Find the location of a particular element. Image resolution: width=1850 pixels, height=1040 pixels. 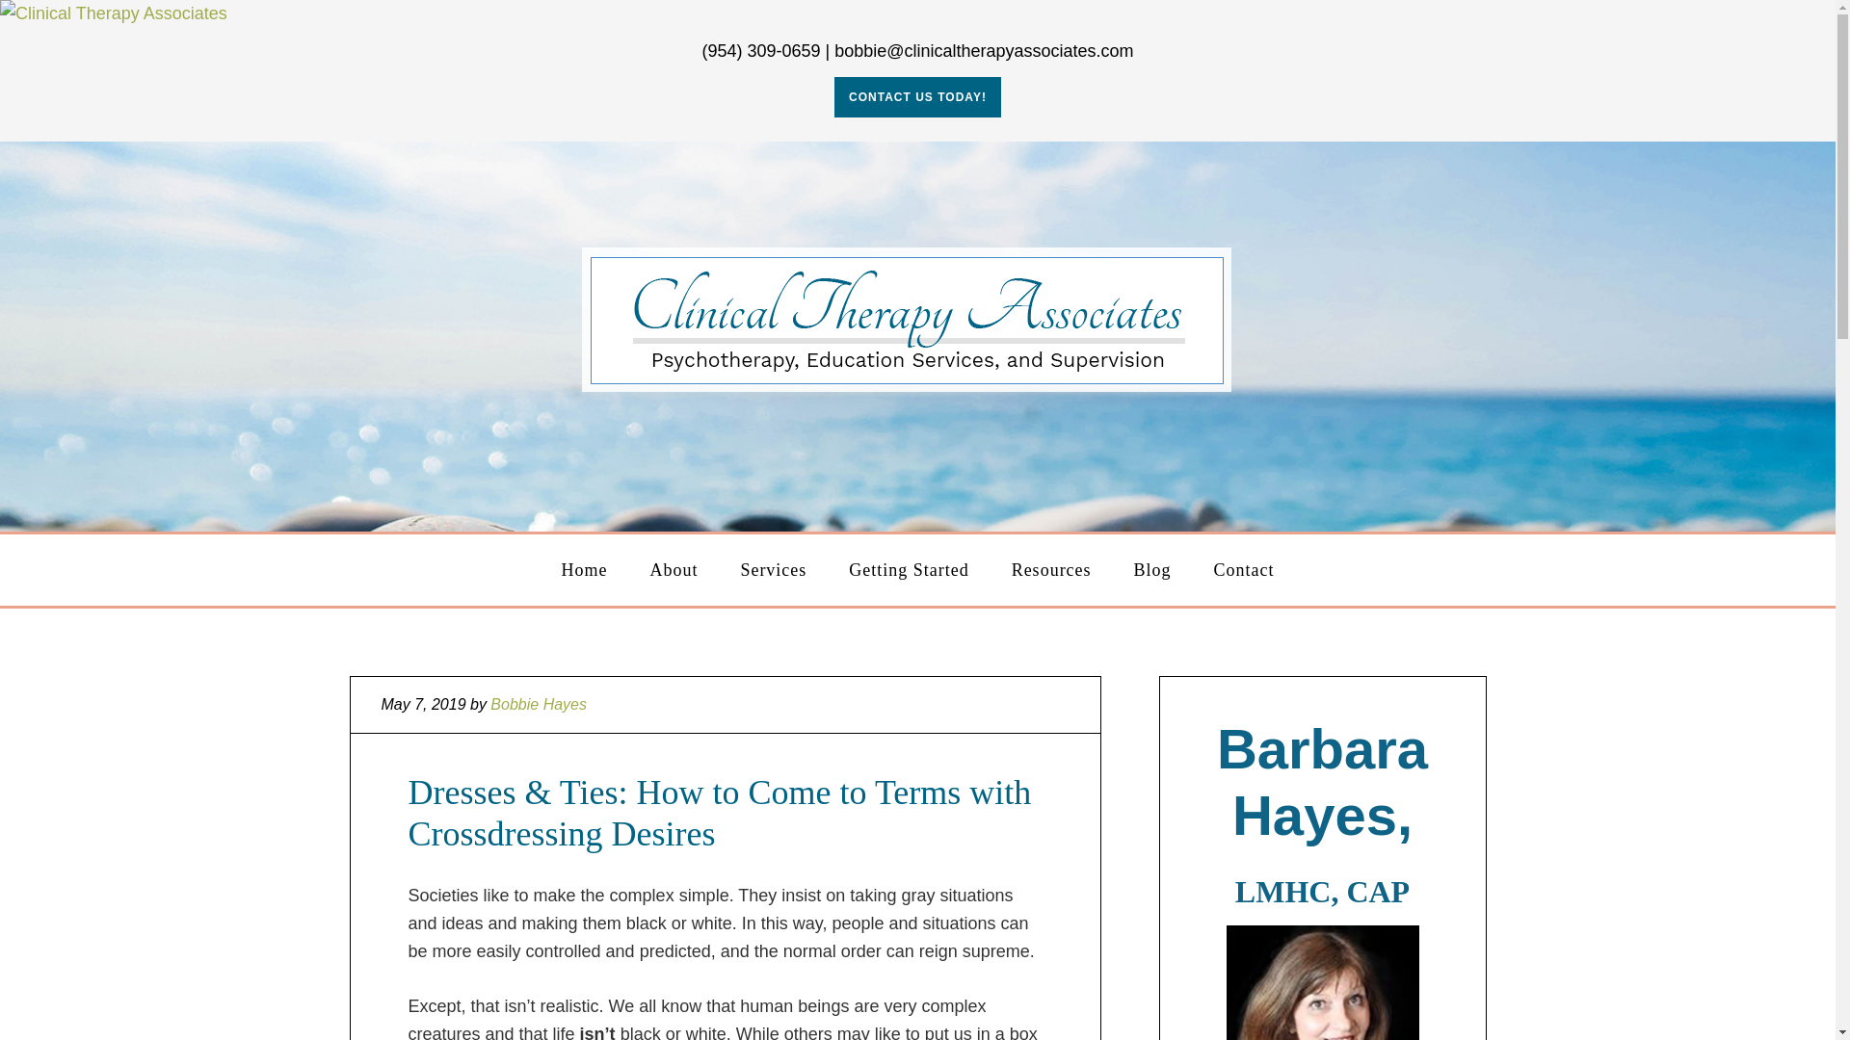

CONTACT US TODAY! is located at coordinates (917, 96).